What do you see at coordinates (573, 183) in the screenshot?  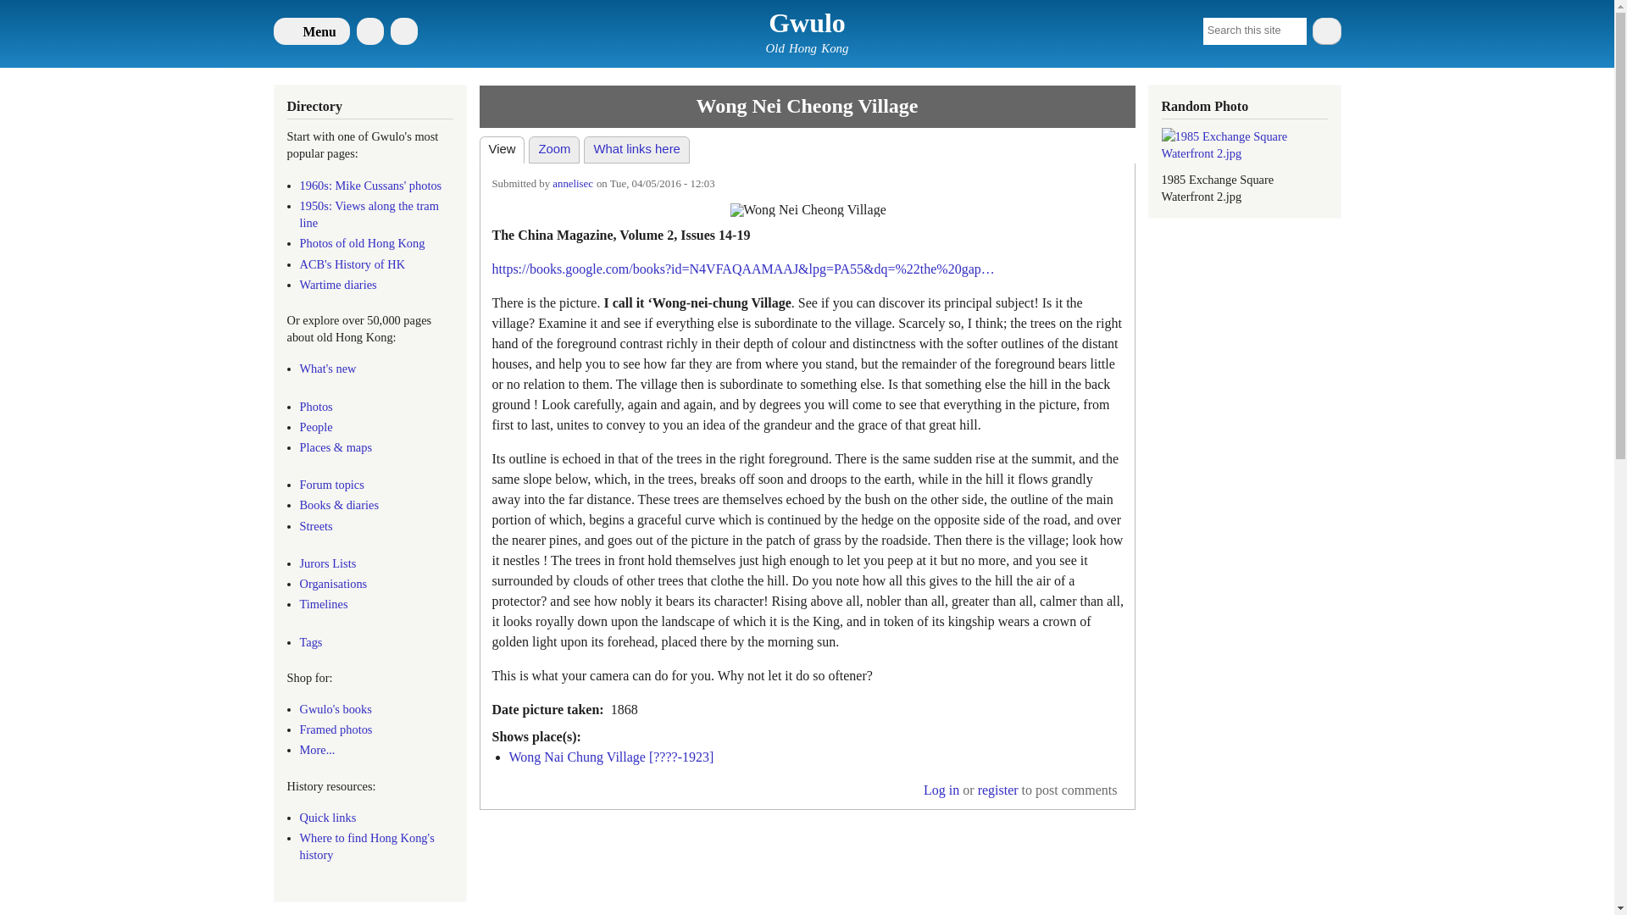 I see `annelisec` at bounding box center [573, 183].